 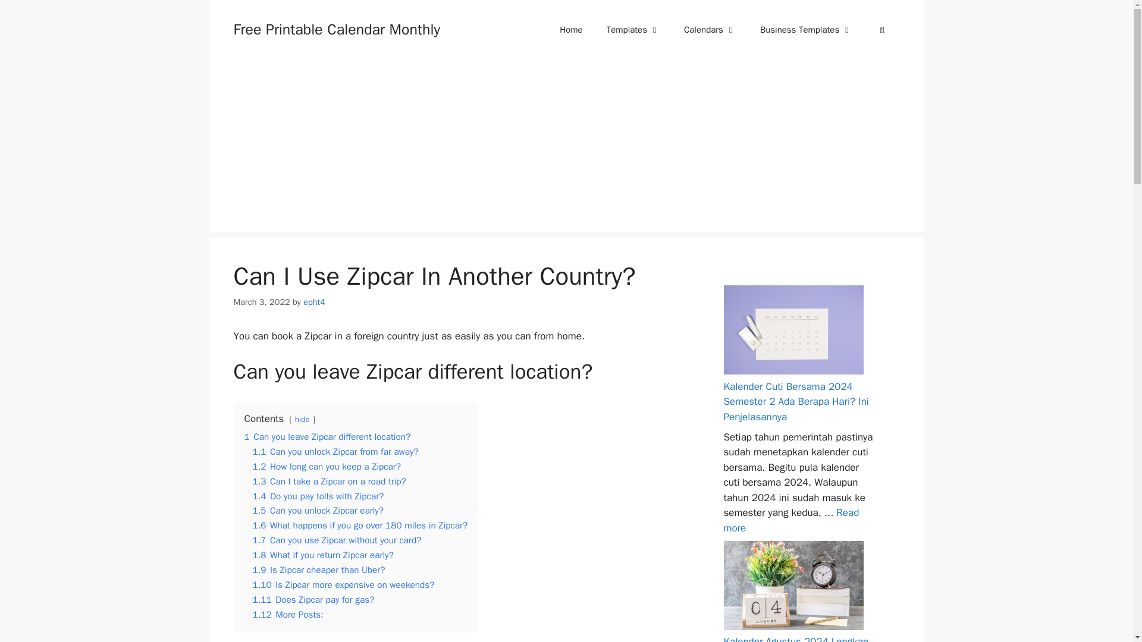 I want to click on 1.2 How long can you keep a Zipcar?, so click(x=326, y=466).